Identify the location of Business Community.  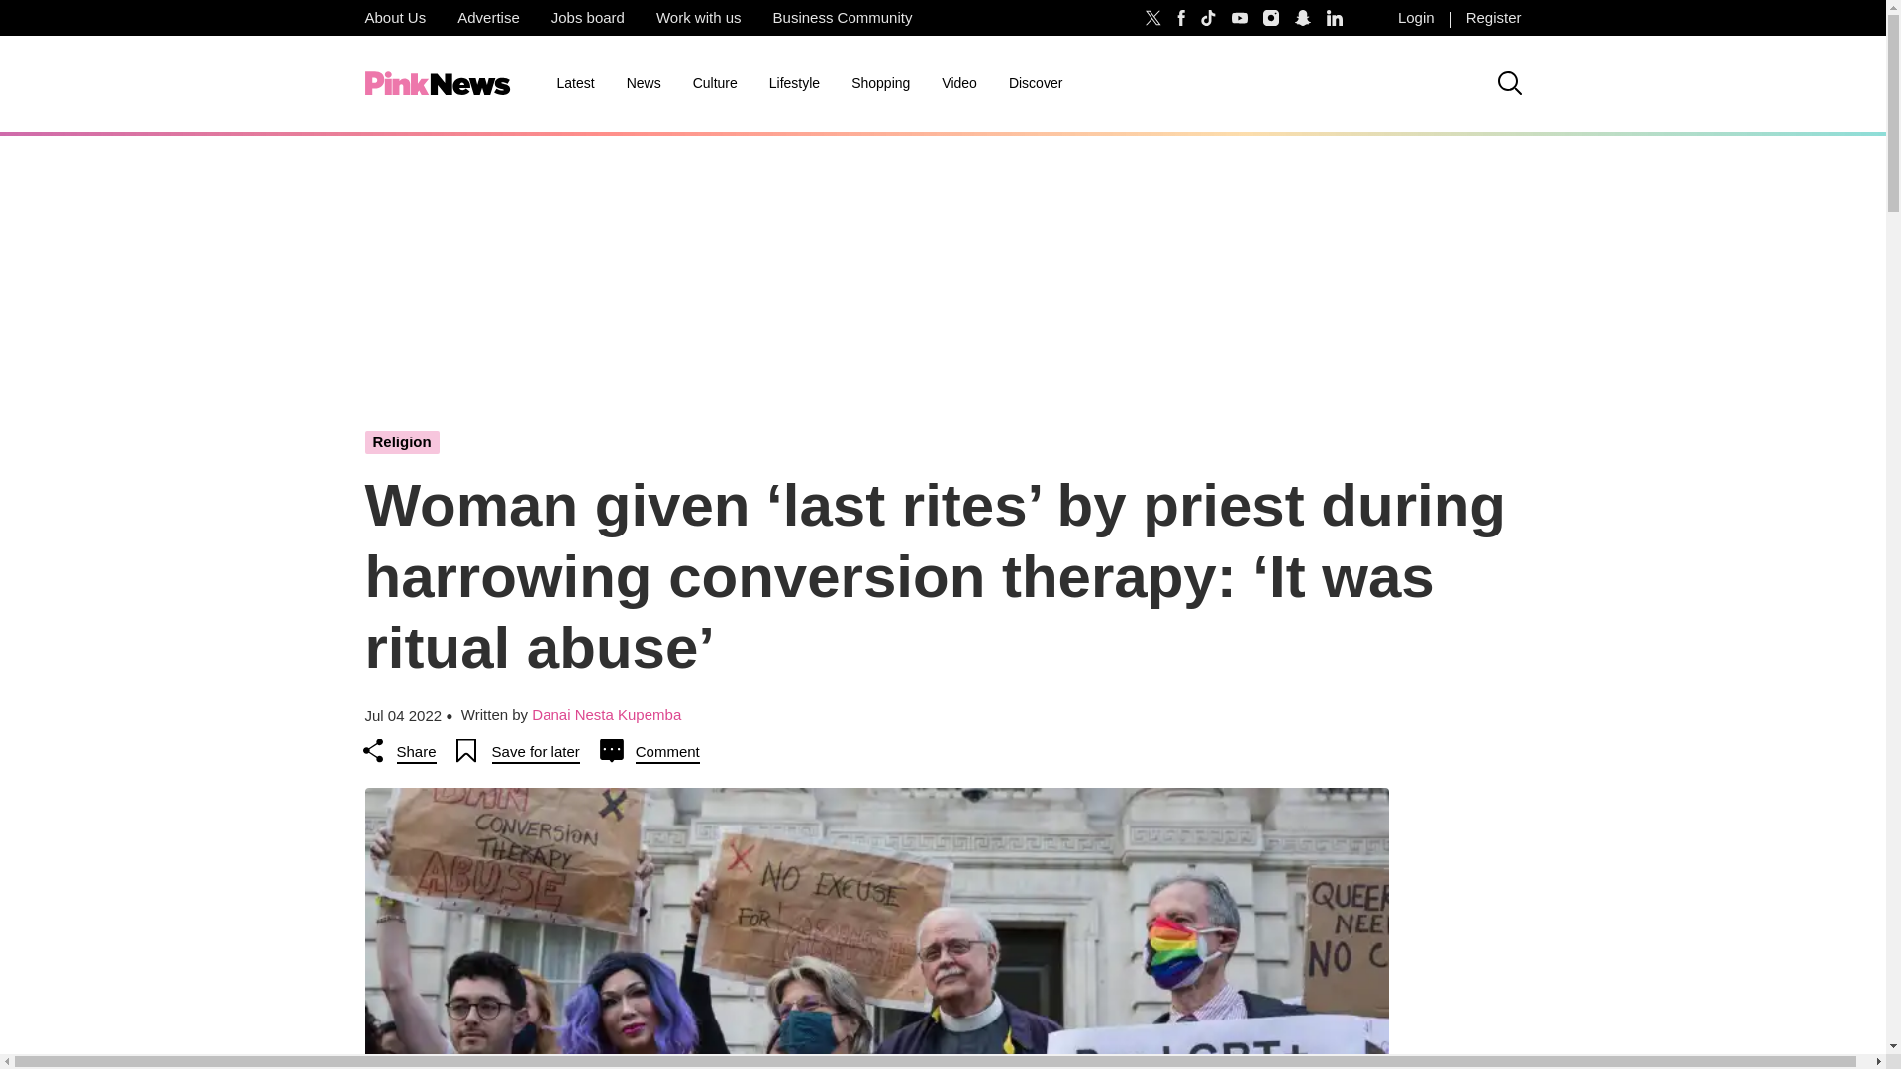
(843, 18).